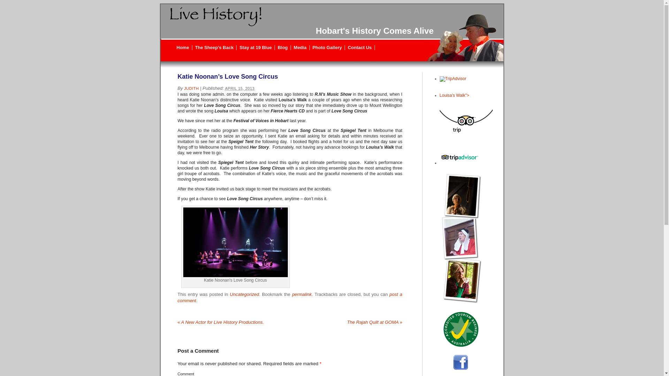 This screenshot has height=376, width=669. I want to click on Stay at 19 Blue, so click(256, 48).